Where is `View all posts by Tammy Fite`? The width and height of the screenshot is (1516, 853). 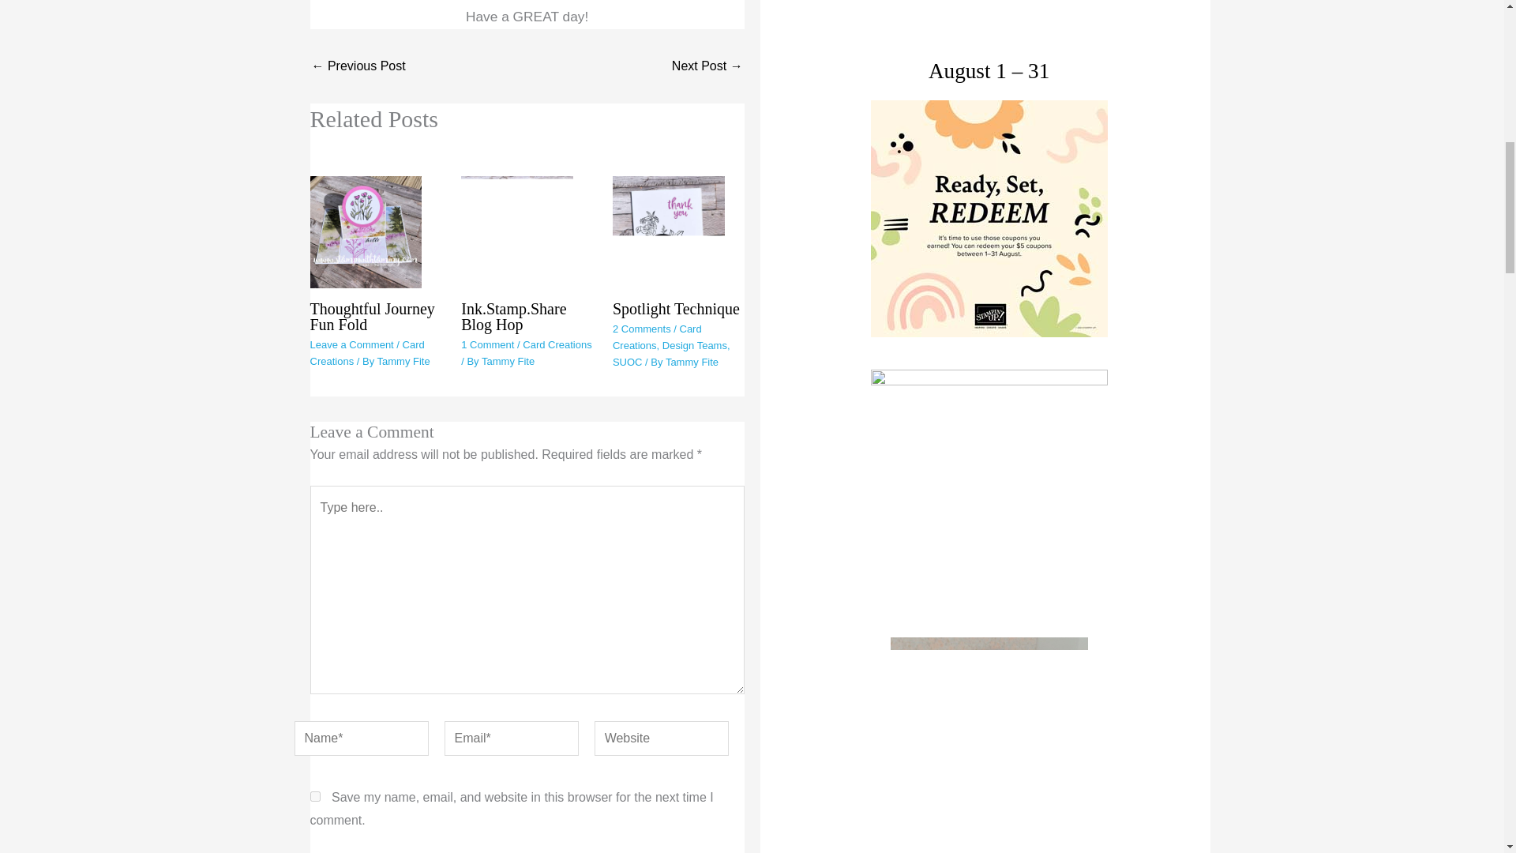
View all posts by Tammy Fite is located at coordinates (692, 362).